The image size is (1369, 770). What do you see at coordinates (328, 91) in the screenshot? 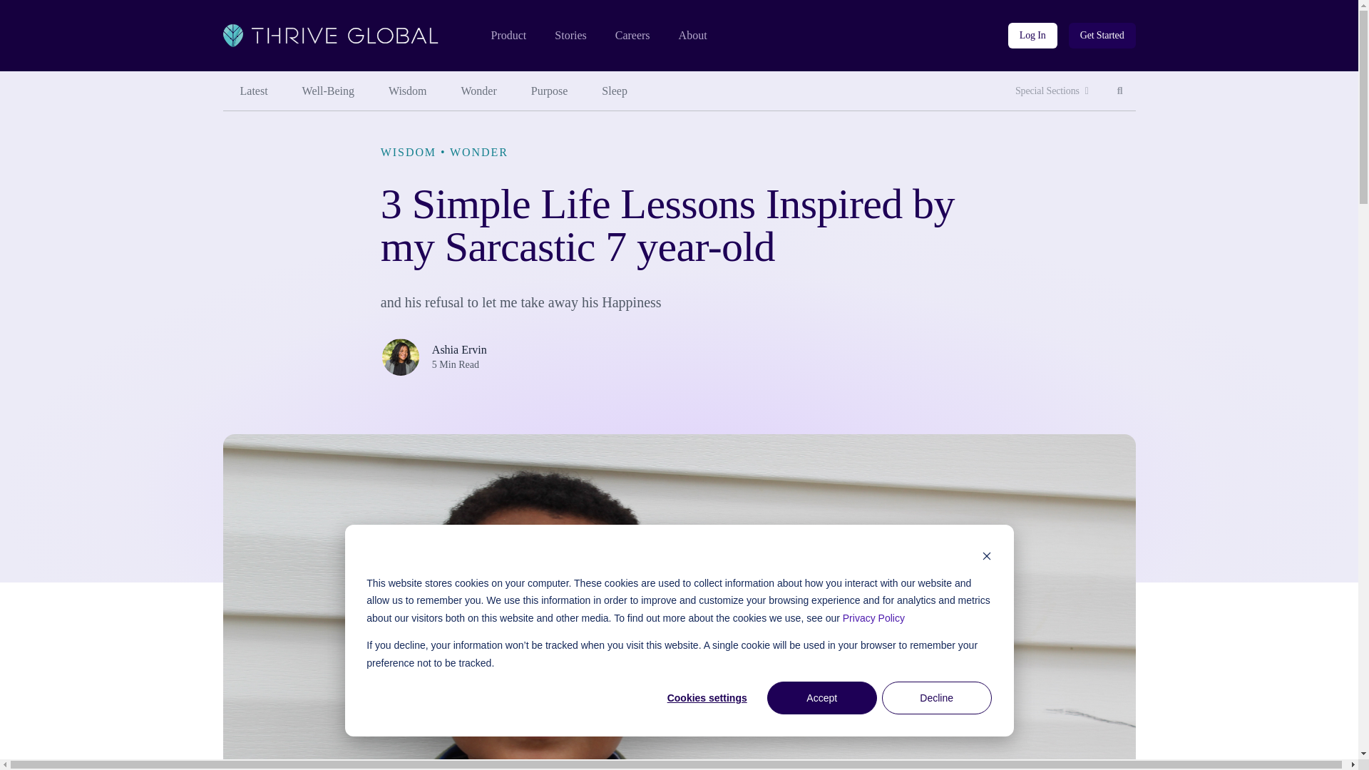
I see `About` at bounding box center [328, 91].